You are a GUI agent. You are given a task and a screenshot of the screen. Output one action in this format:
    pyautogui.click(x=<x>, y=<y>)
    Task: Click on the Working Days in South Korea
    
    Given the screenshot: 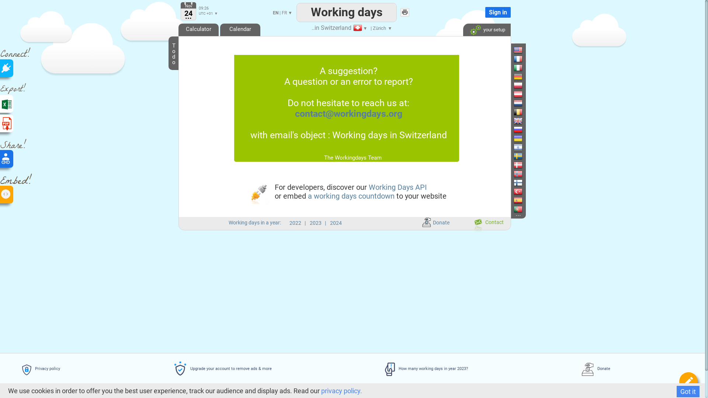 What is the action you would take?
    pyautogui.click(x=449, y=85)
    